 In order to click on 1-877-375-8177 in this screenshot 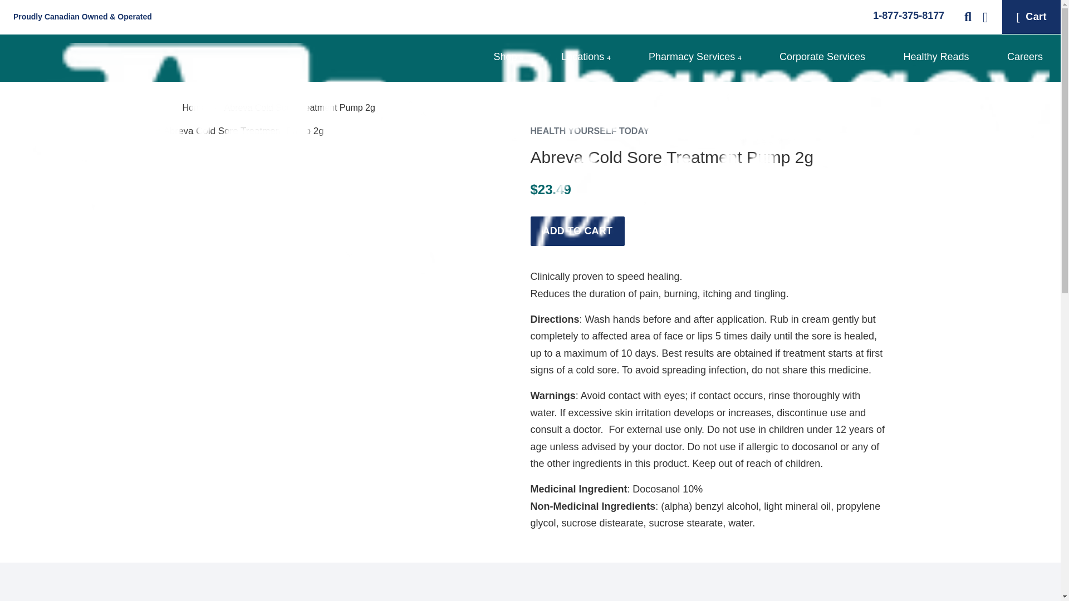, I will do `click(903, 16)`.